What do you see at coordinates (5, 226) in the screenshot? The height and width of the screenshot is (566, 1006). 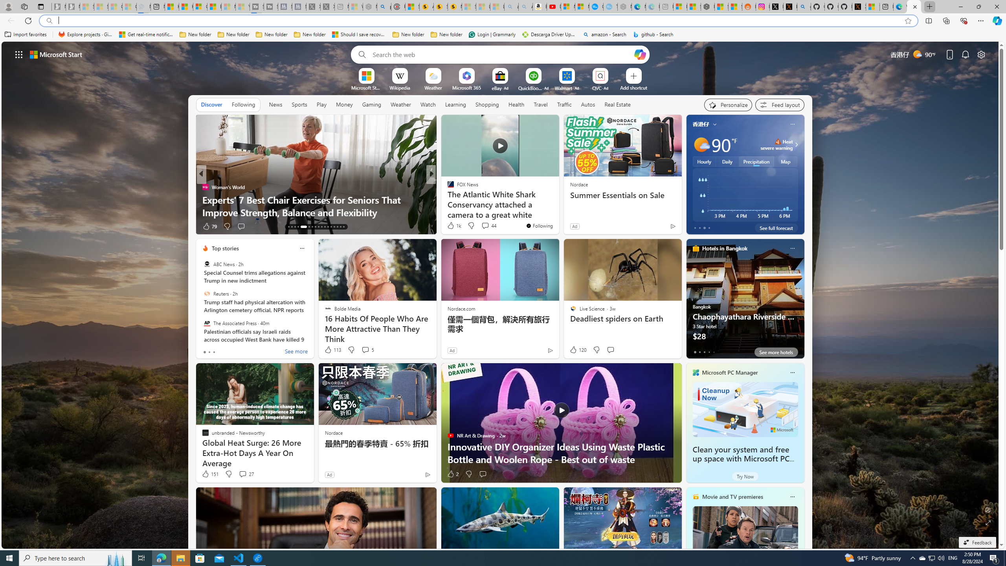 I see `View comments 191 Comment` at bounding box center [5, 226].